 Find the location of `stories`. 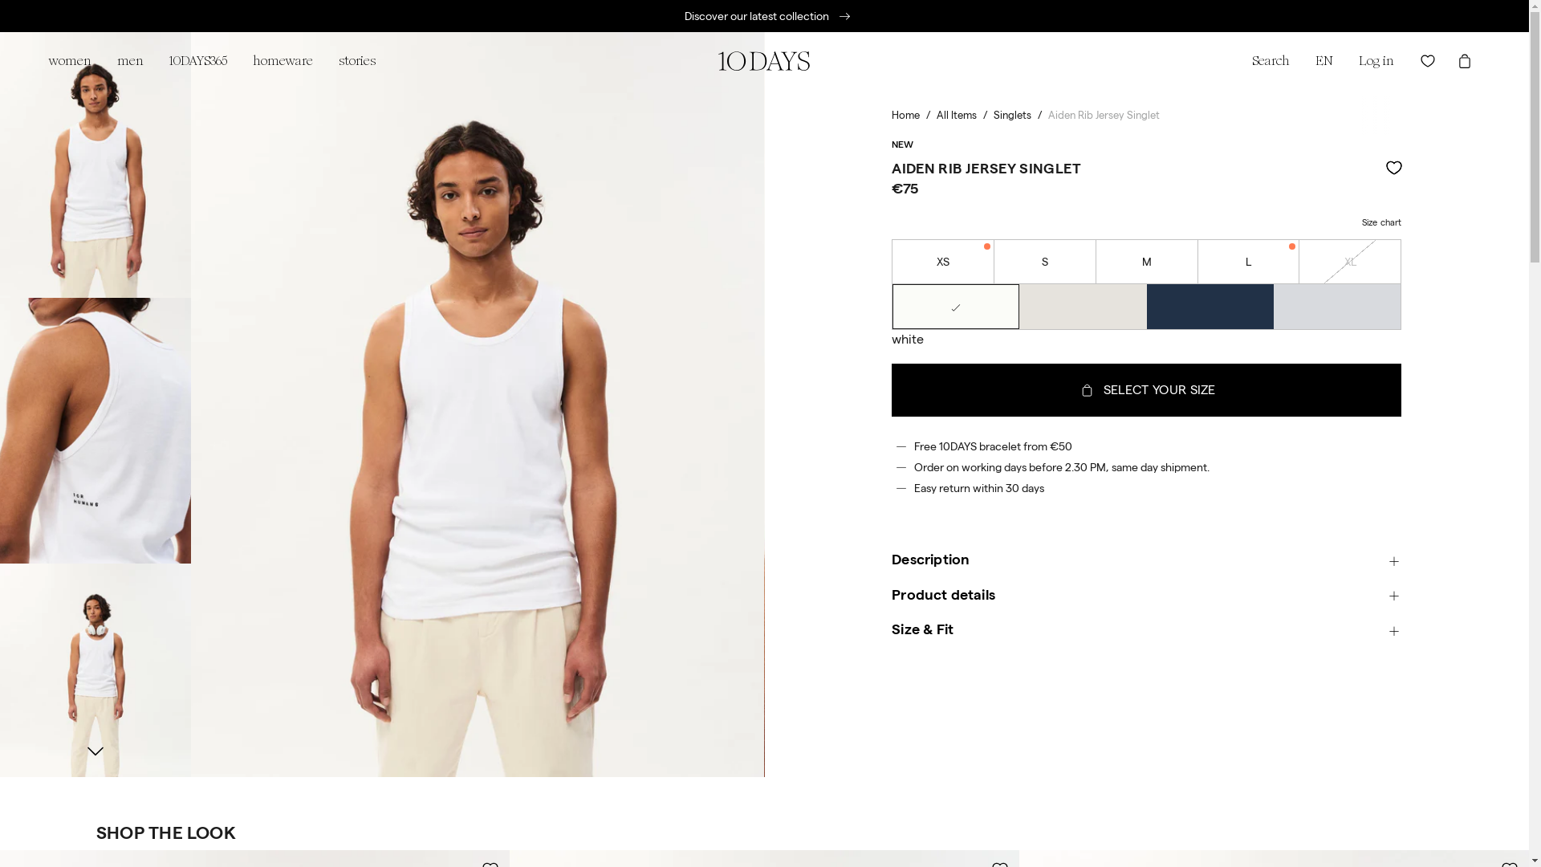

stories is located at coordinates (357, 61).